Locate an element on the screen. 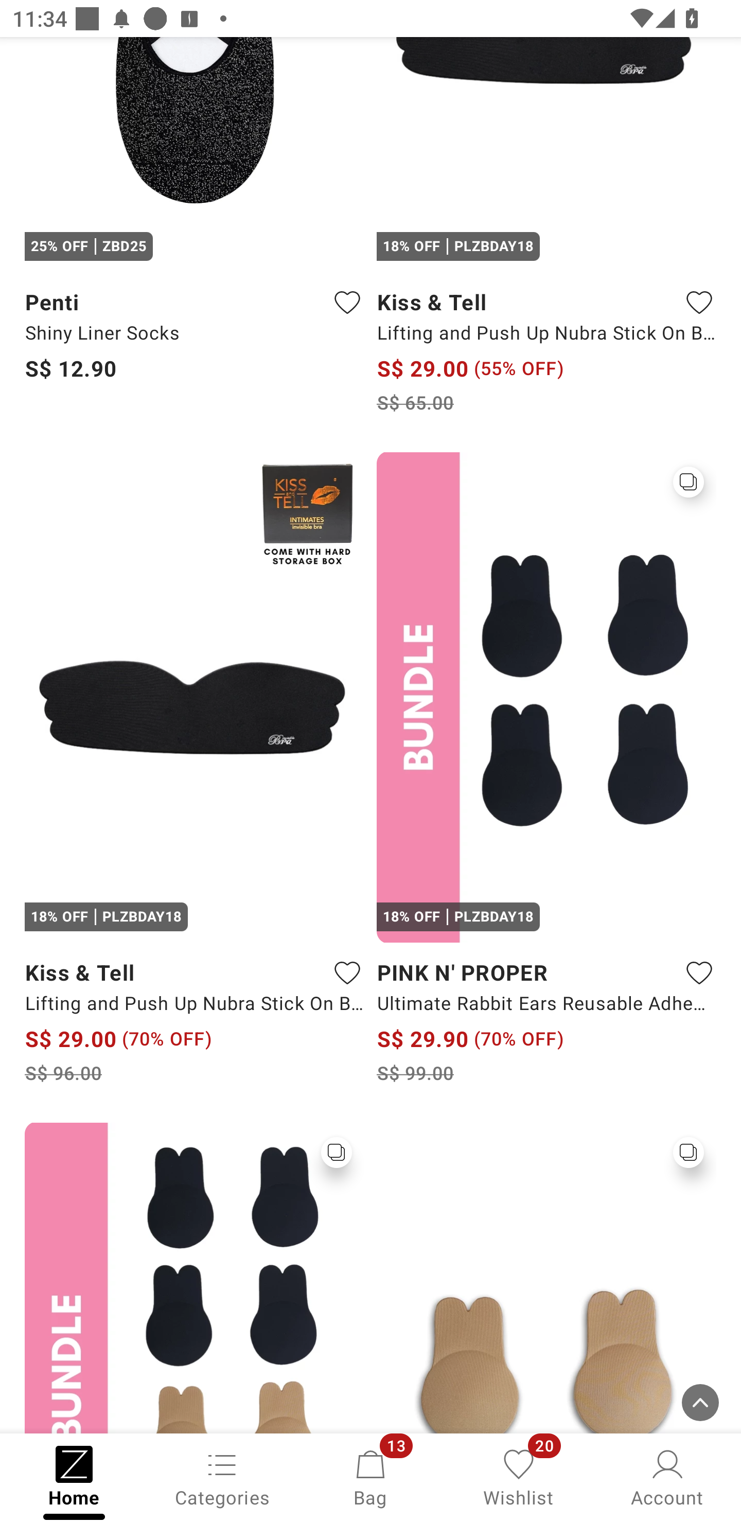 The image size is (741, 1523). Account is located at coordinates (667, 1477).